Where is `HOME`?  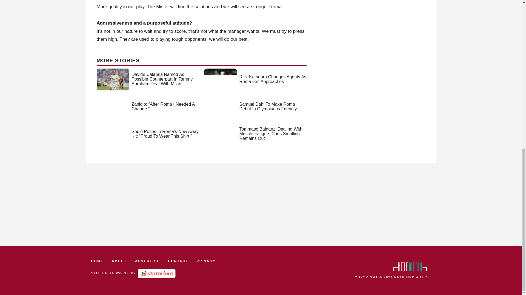 HOME is located at coordinates (97, 261).